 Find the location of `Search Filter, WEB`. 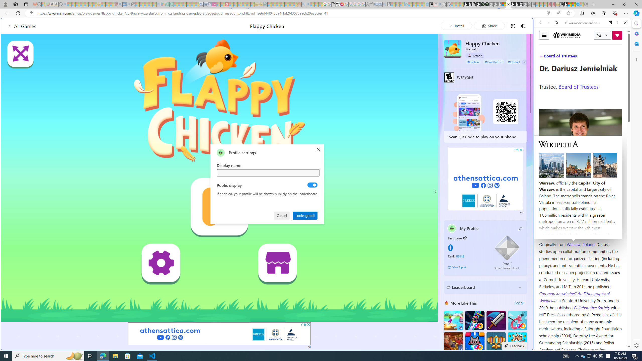

Search Filter, WEB is located at coordinates (542, 57).